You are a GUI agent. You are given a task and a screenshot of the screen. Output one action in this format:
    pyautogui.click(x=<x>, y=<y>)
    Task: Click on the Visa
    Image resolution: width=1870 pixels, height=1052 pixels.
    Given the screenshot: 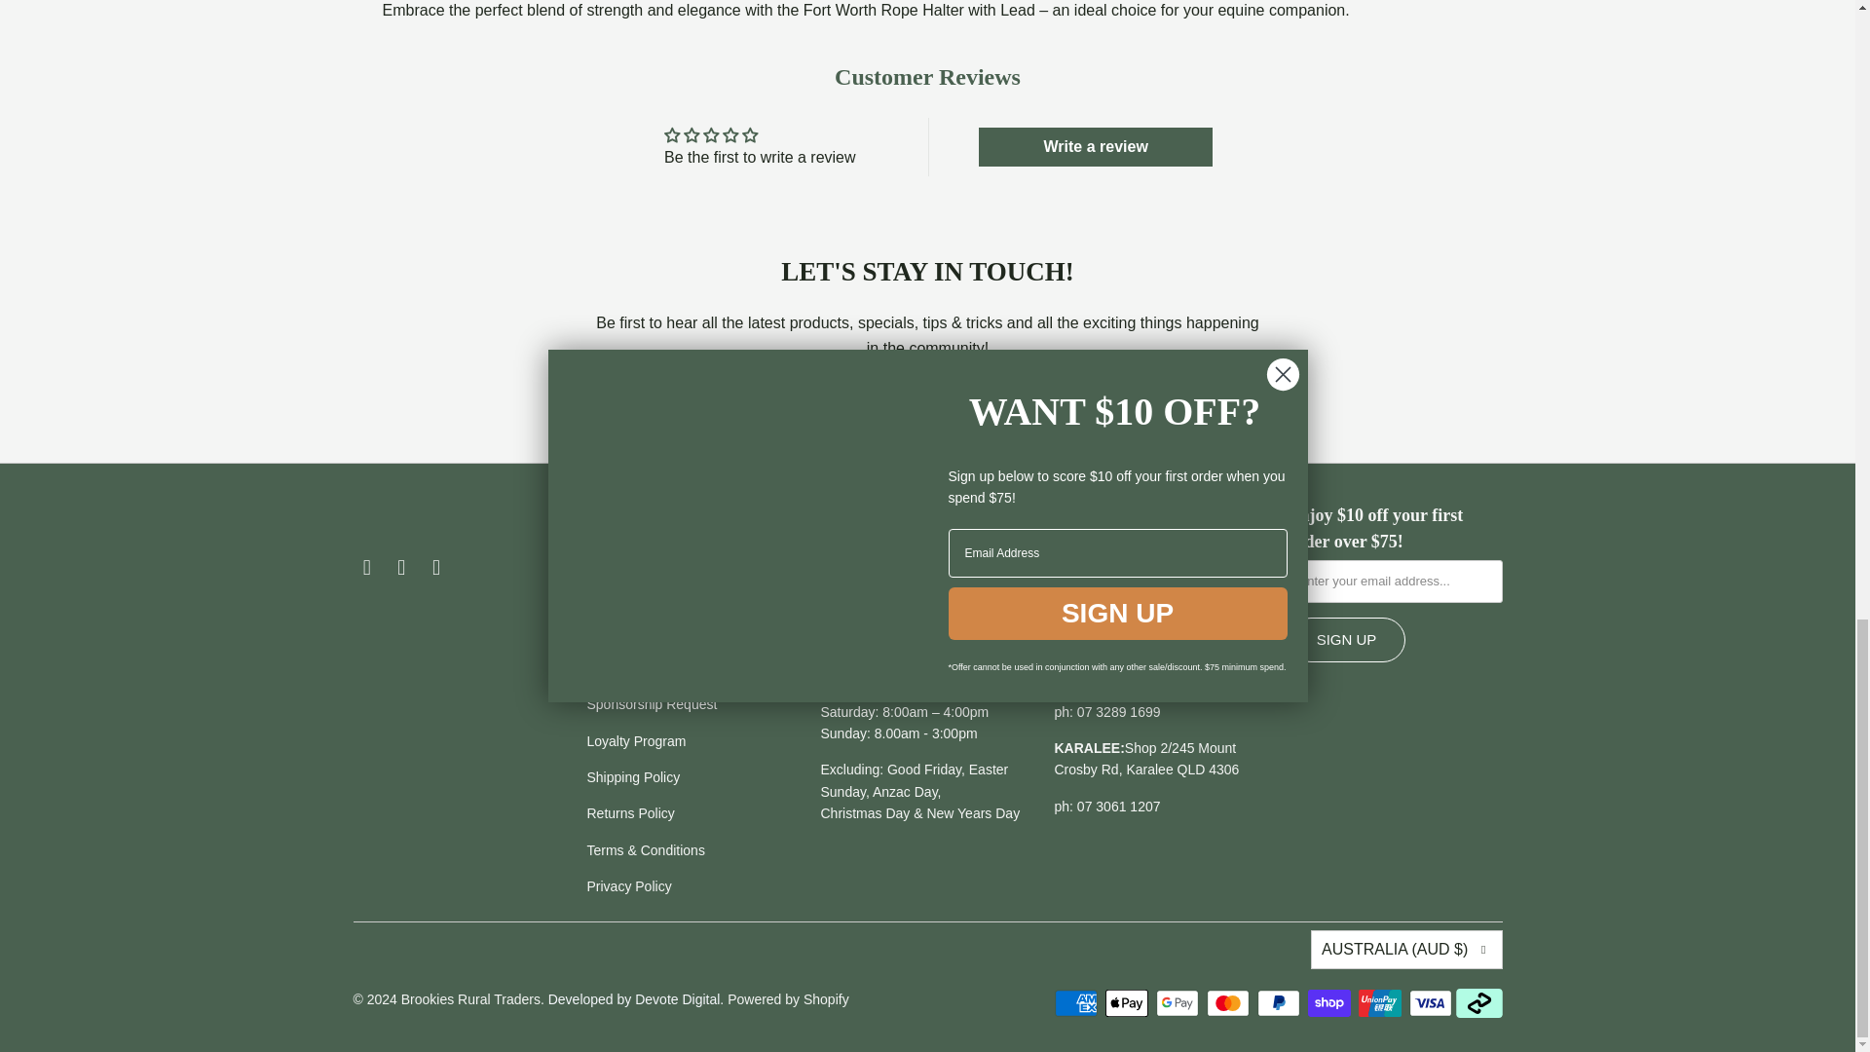 What is the action you would take?
    pyautogui.click(x=1431, y=1003)
    